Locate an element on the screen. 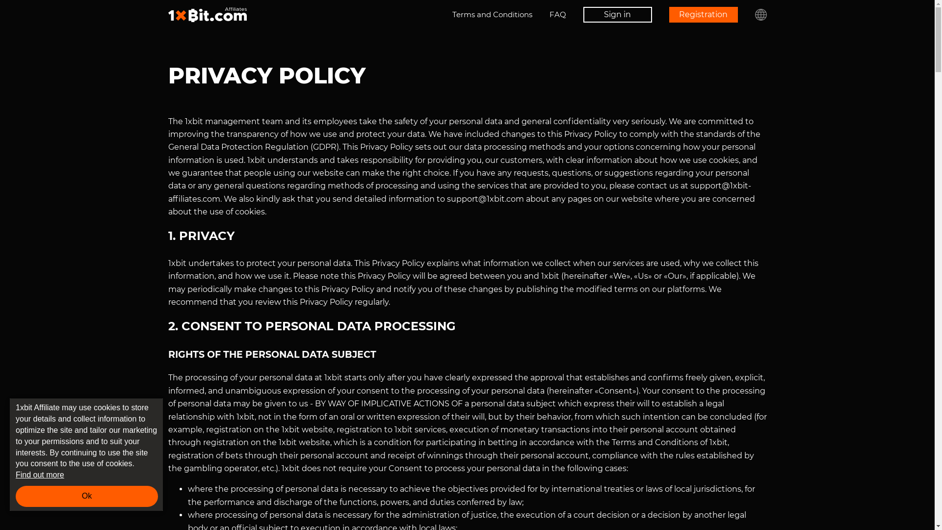 The width and height of the screenshot is (942, 530). Ok is located at coordinates (87, 496).